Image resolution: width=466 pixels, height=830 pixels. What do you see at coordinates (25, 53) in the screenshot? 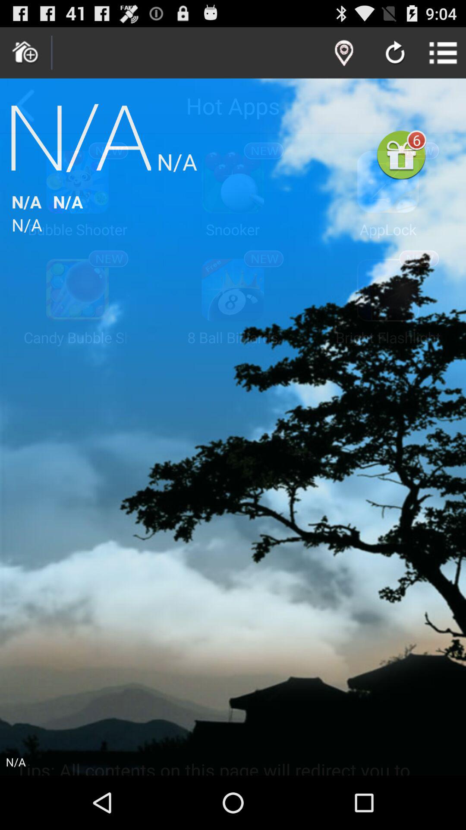
I see `go to home` at bounding box center [25, 53].